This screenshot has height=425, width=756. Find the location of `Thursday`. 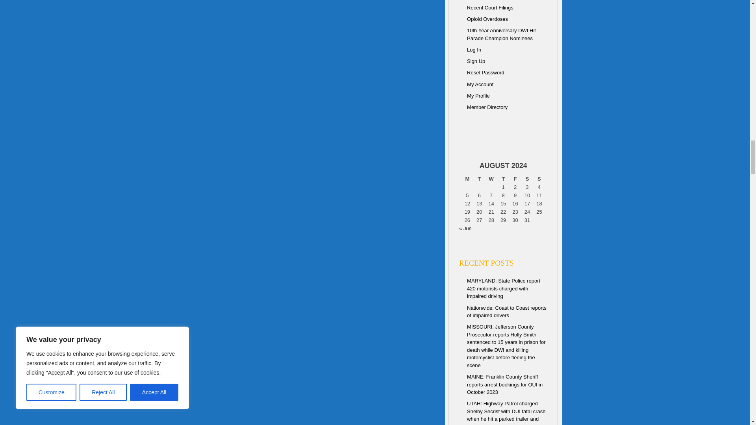

Thursday is located at coordinates (503, 179).